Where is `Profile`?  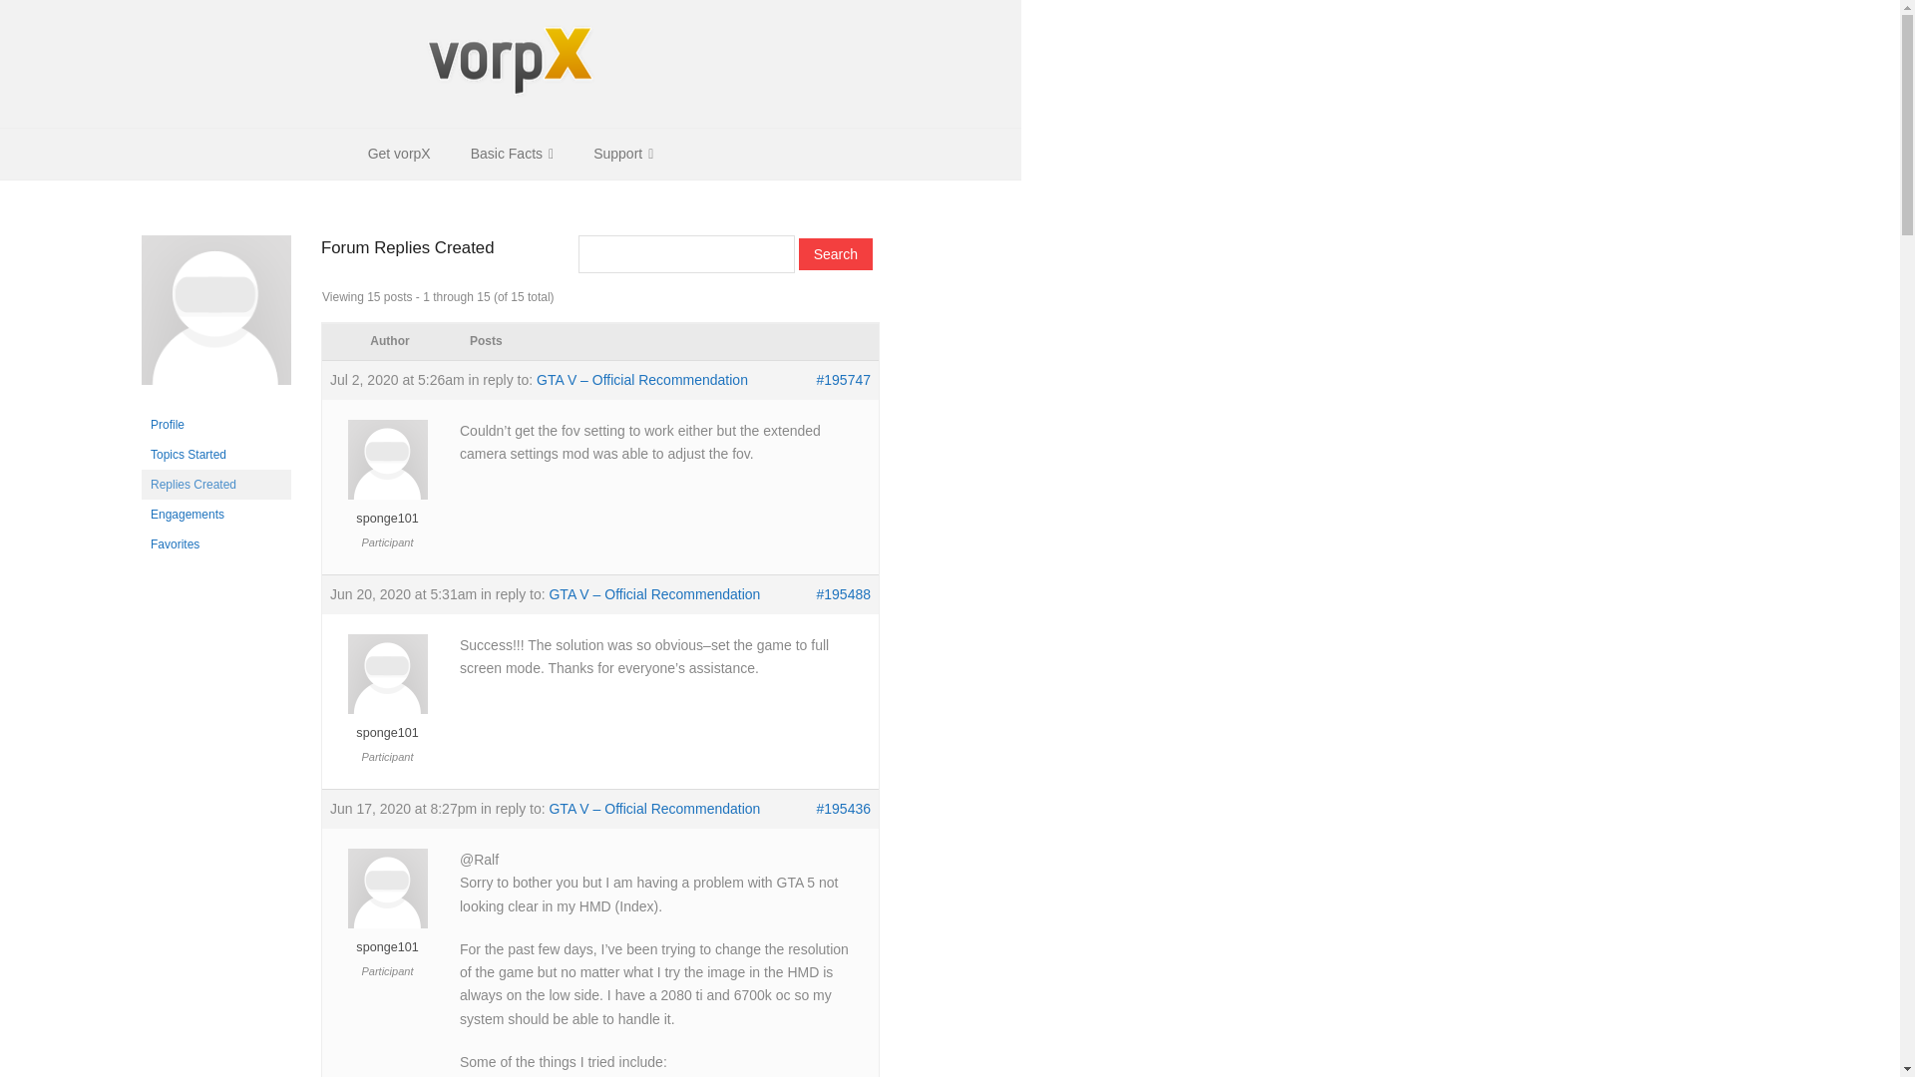
Profile is located at coordinates (215, 425).